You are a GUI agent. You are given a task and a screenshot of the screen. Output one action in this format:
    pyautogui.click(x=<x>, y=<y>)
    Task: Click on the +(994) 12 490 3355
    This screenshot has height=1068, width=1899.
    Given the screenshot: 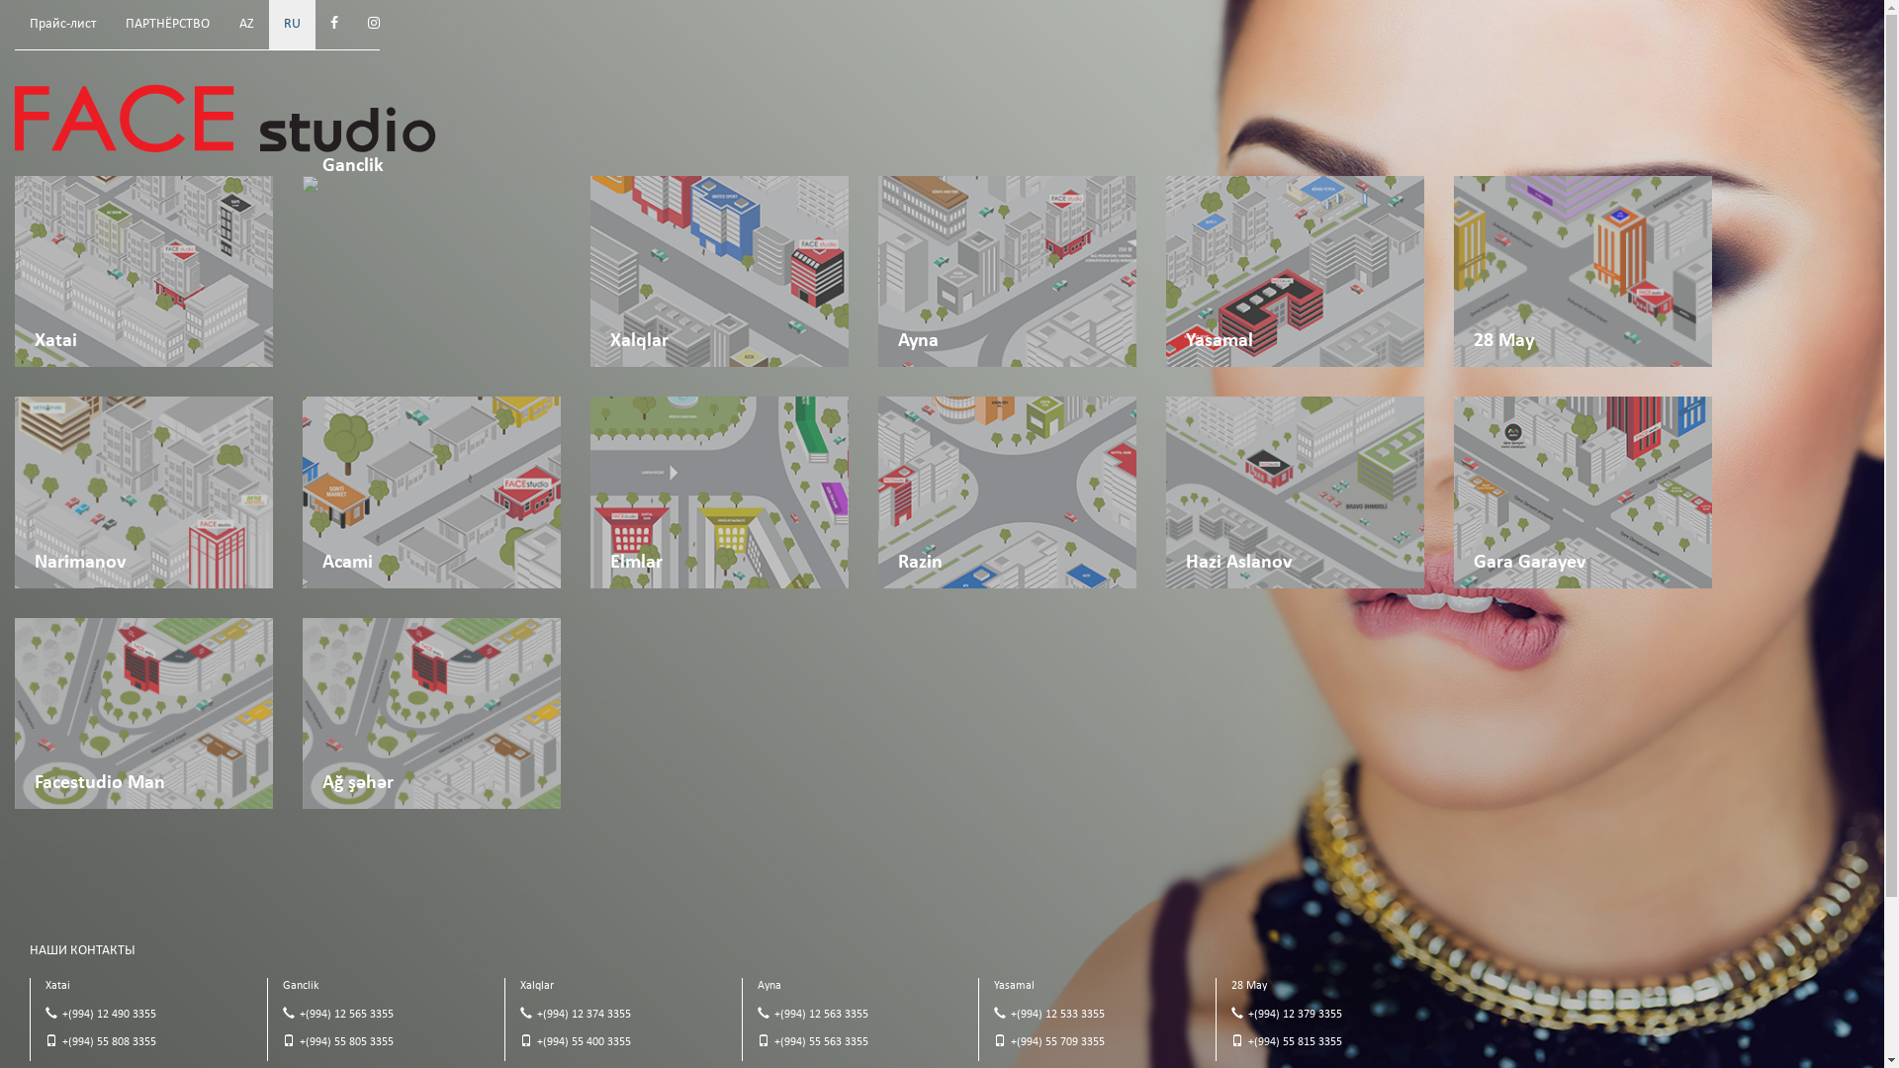 What is the action you would take?
    pyautogui.click(x=109, y=1015)
    